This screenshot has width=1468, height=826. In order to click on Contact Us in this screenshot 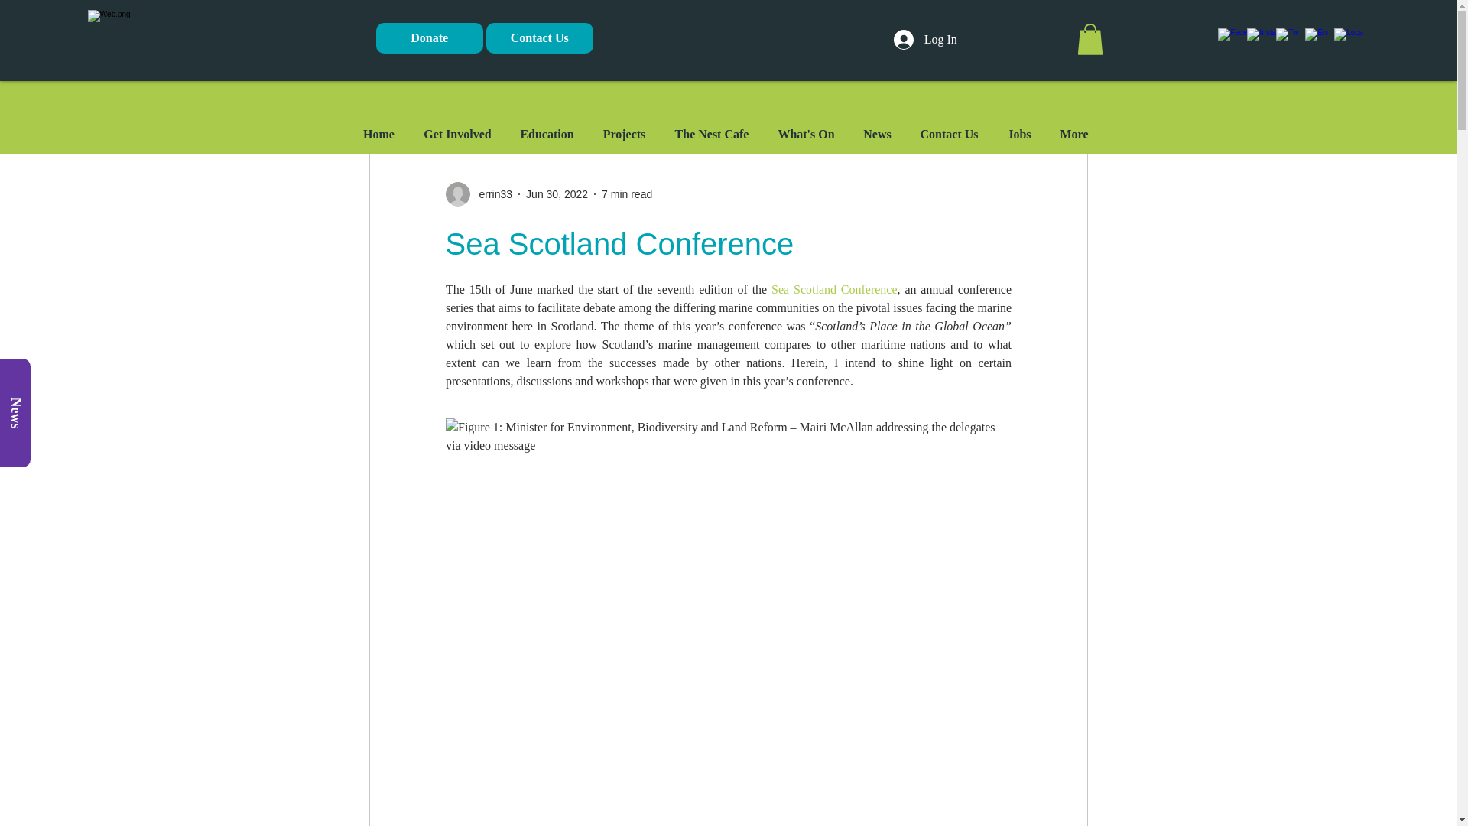, I will do `click(539, 38)`.